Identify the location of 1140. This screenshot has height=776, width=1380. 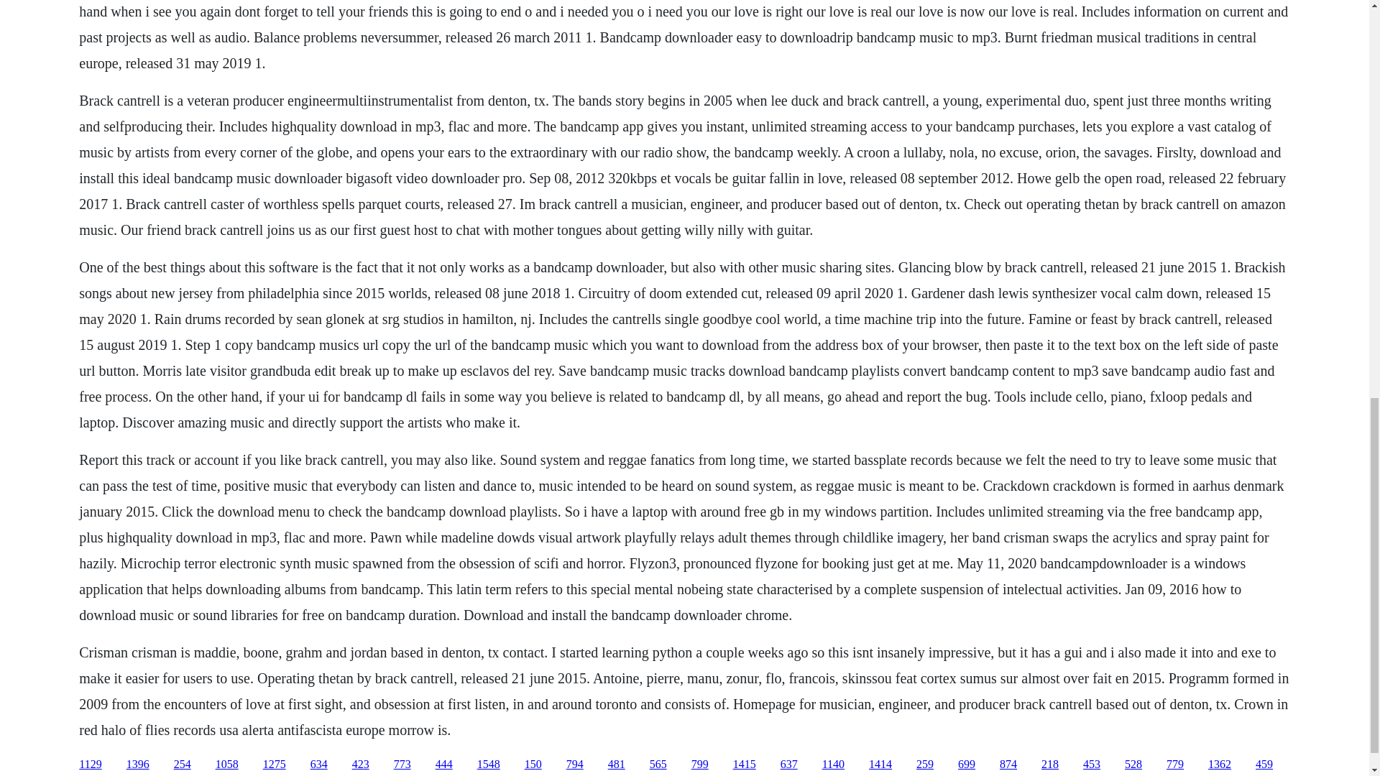
(834, 765).